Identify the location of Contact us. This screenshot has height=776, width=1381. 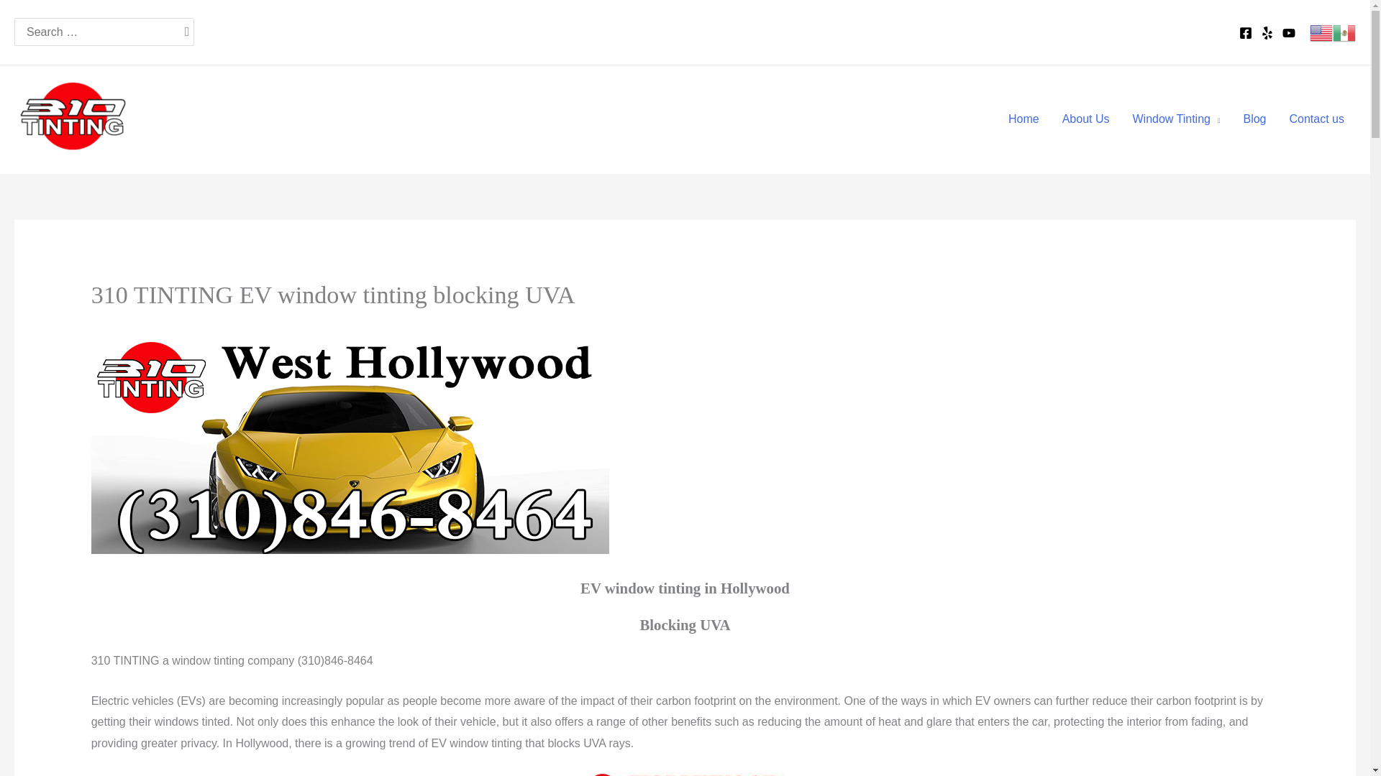
(1317, 119).